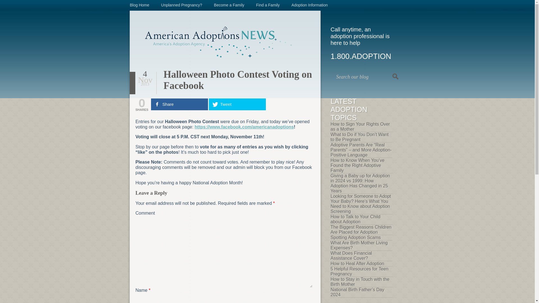  I want to click on Blog Home, so click(139, 5).